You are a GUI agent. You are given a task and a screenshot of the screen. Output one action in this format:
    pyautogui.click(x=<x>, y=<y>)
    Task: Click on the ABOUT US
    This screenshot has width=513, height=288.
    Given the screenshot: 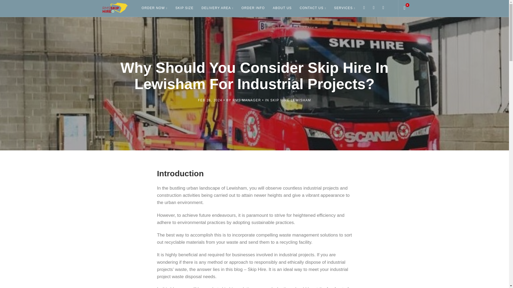 What is the action you would take?
    pyautogui.click(x=282, y=8)
    